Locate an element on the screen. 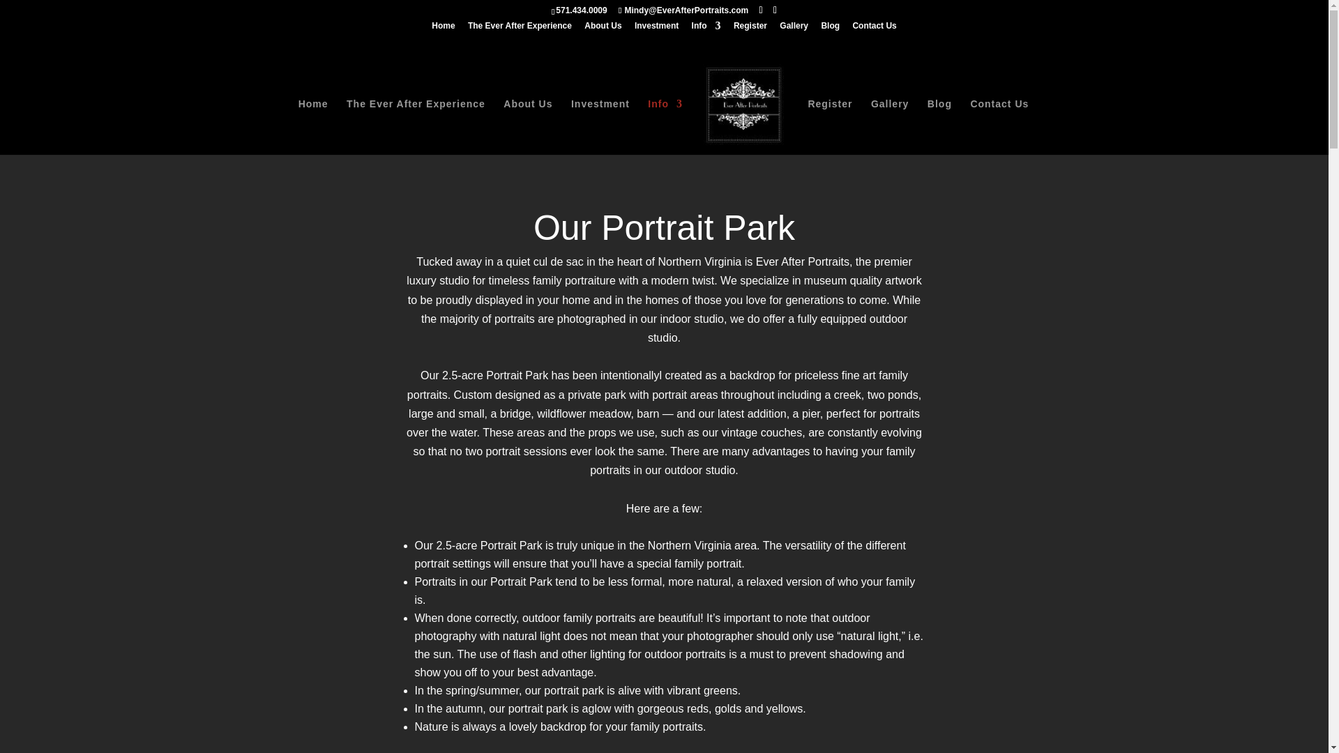 Image resolution: width=1339 pixels, height=753 pixels. Gallery is located at coordinates (890, 127).